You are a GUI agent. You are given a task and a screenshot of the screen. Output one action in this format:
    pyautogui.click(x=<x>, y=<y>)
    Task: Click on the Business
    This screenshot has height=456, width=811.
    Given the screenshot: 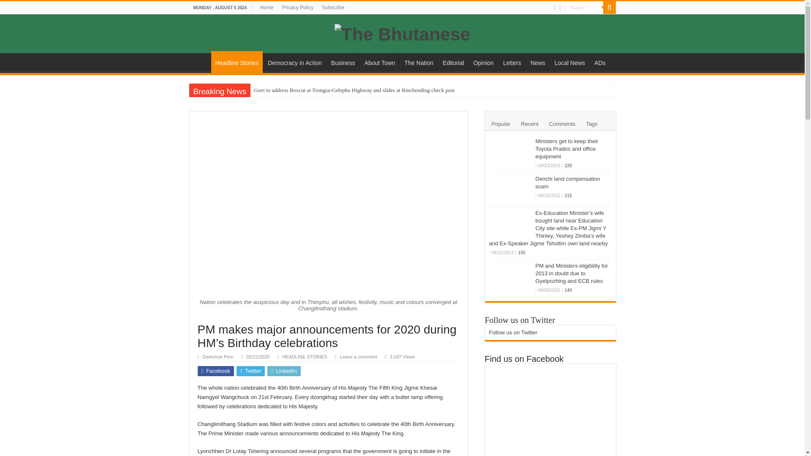 What is the action you would take?
    pyautogui.click(x=343, y=62)
    